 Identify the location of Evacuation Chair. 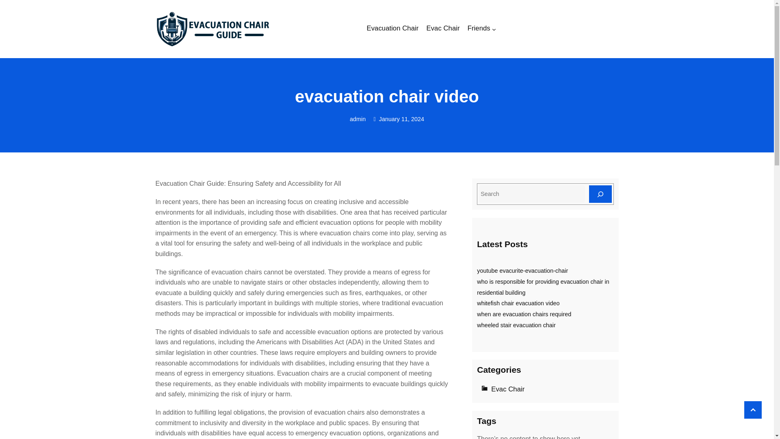
(392, 29).